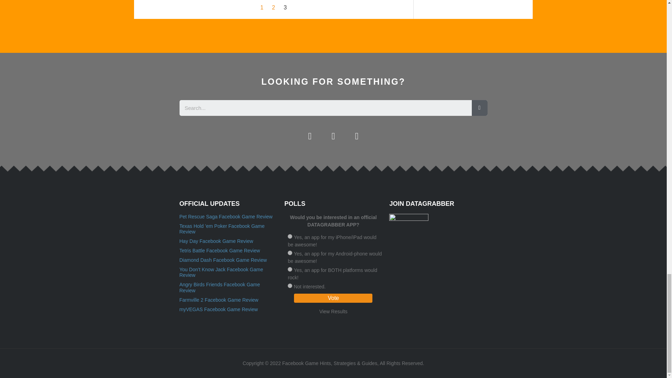 Image resolution: width=672 pixels, height=378 pixels. What do you see at coordinates (479, 108) in the screenshot?
I see `Search` at bounding box center [479, 108].